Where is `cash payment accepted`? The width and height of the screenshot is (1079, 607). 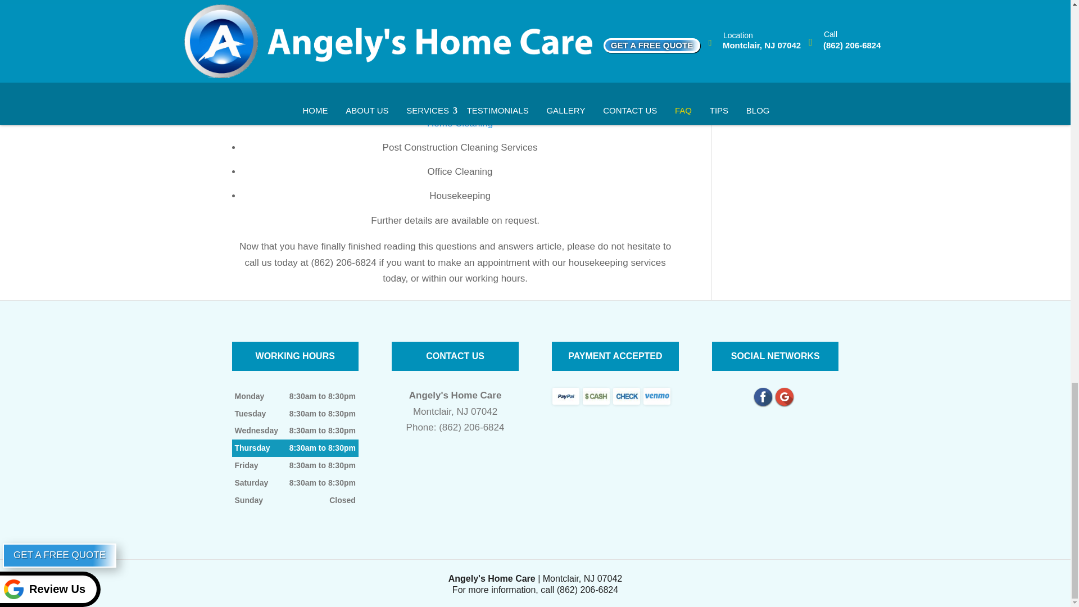
cash payment accepted is located at coordinates (596, 396).